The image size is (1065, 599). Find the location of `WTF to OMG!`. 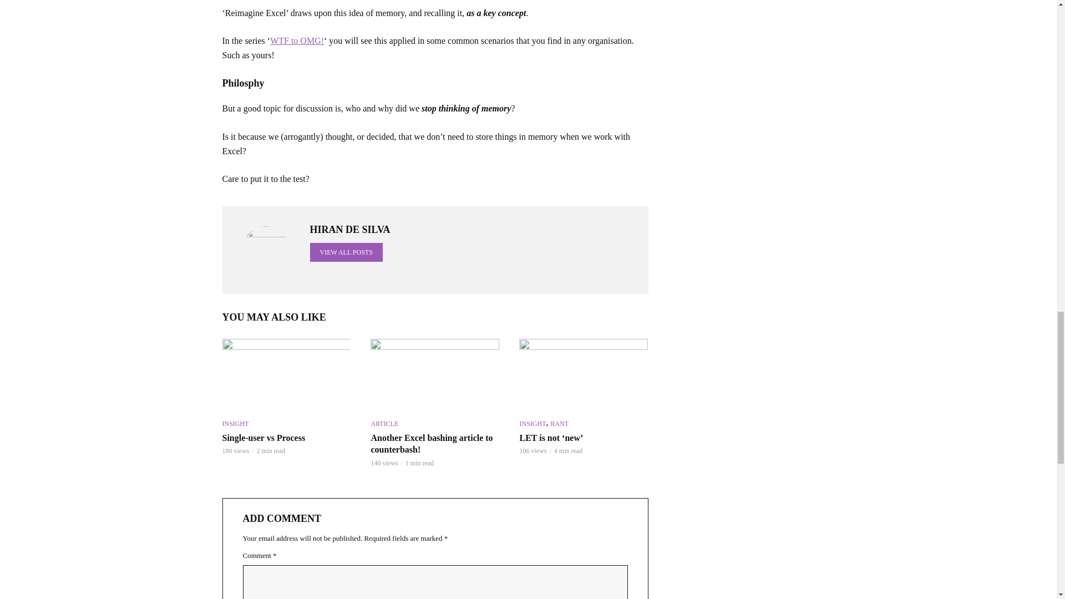

WTF to OMG! is located at coordinates (297, 40).